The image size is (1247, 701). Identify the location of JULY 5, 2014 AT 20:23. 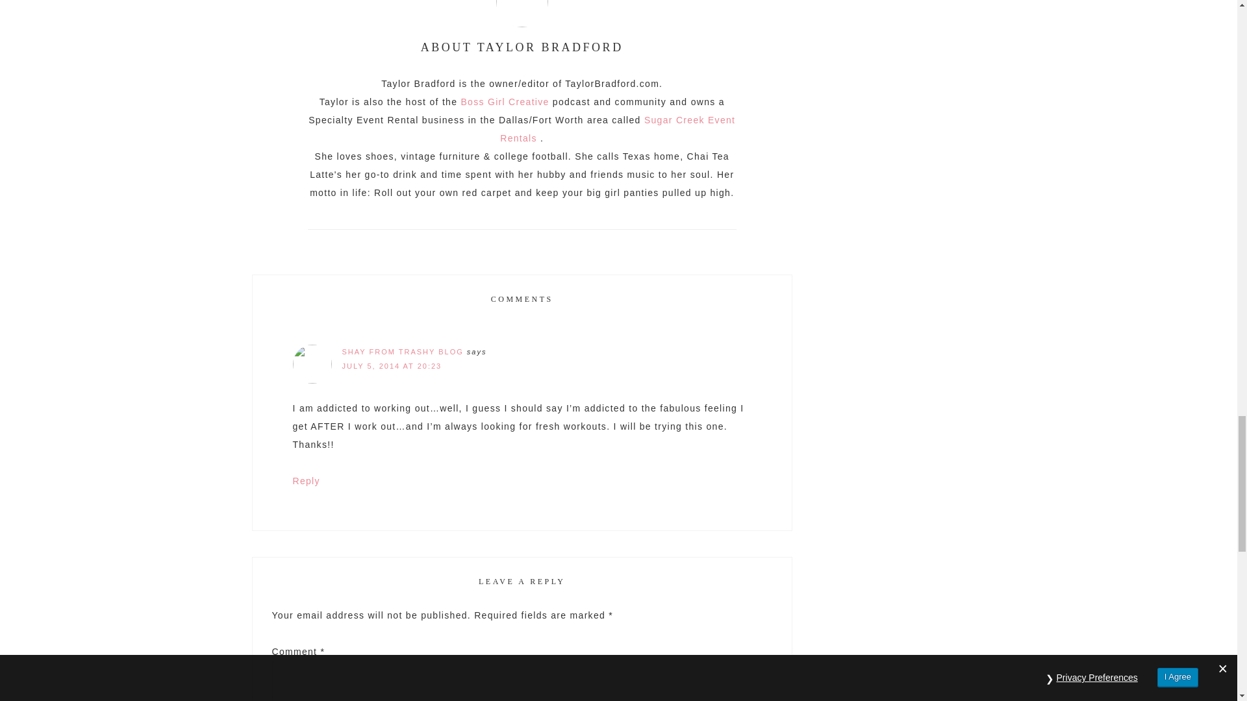
(391, 366).